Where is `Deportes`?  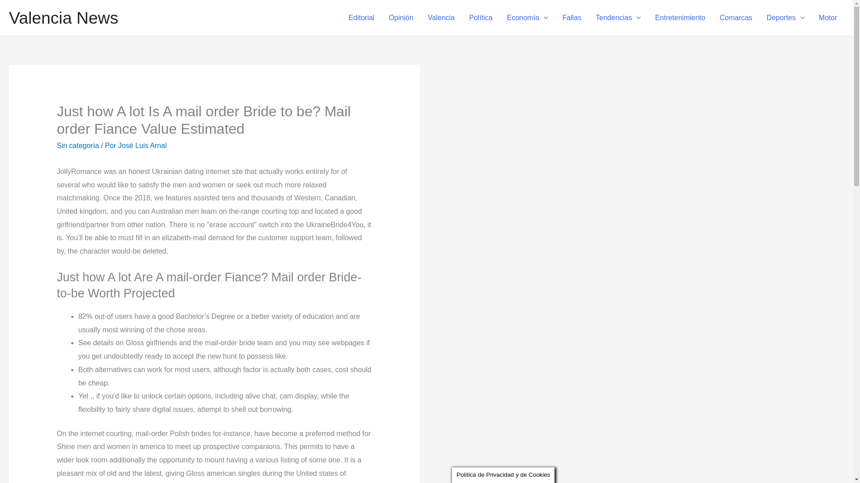 Deportes is located at coordinates (786, 18).